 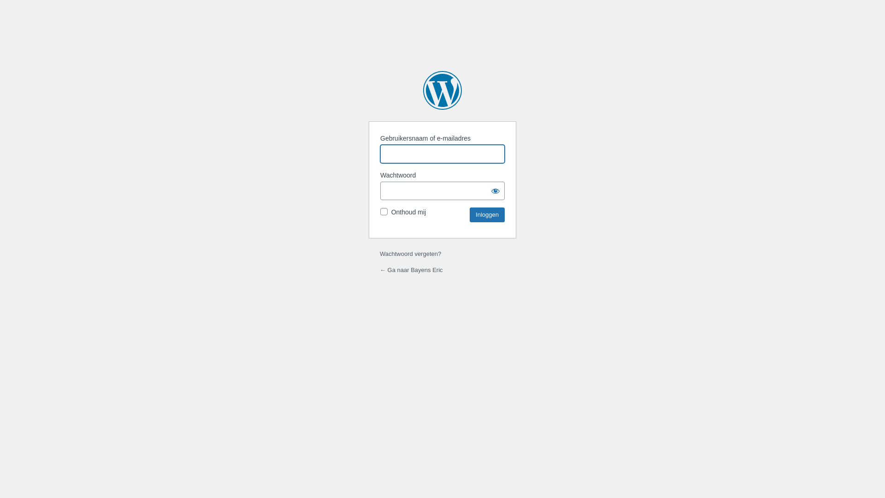 I want to click on Wachtwoord vergeten?, so click(x=410, y=254).